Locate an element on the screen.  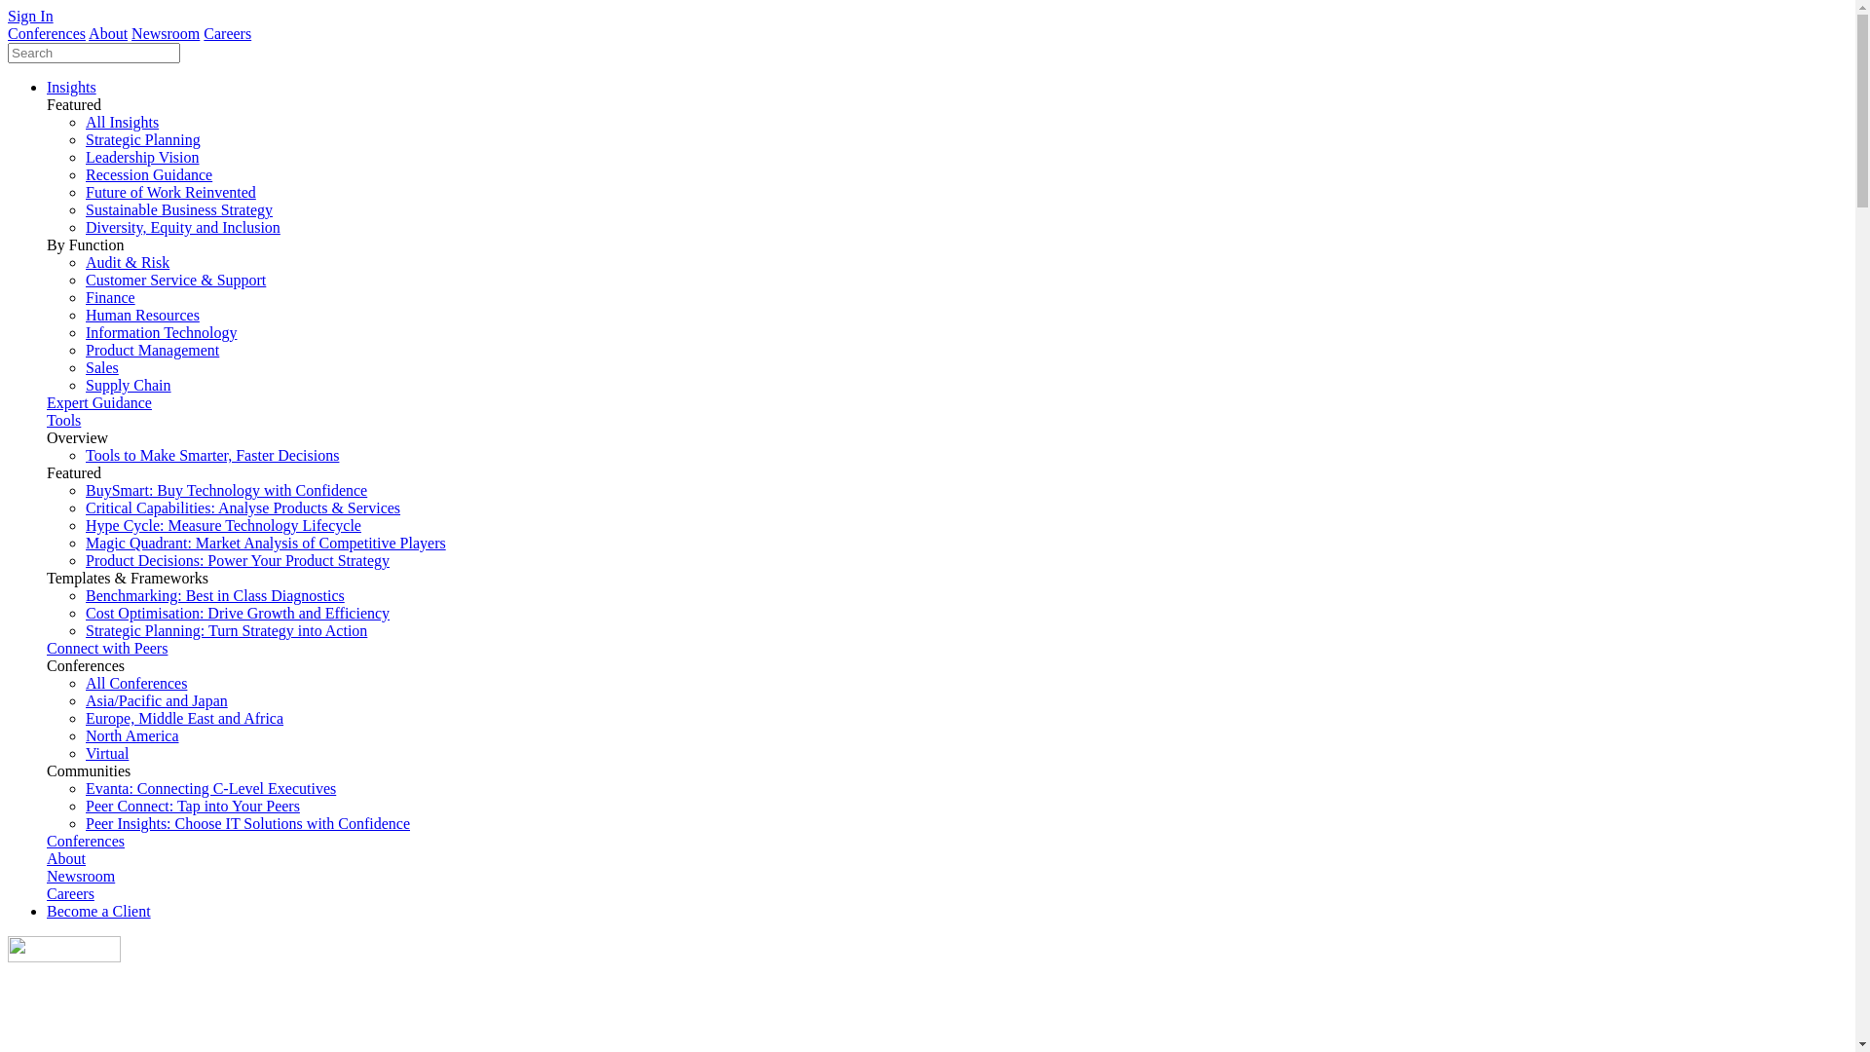
Magic Quadrant: Market Analysis of Competitive Players is located at coordinates (266, 544).